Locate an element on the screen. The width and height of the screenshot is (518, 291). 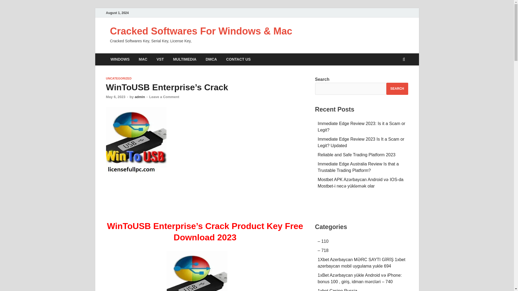
MAC is located at coordinates (143, 59).